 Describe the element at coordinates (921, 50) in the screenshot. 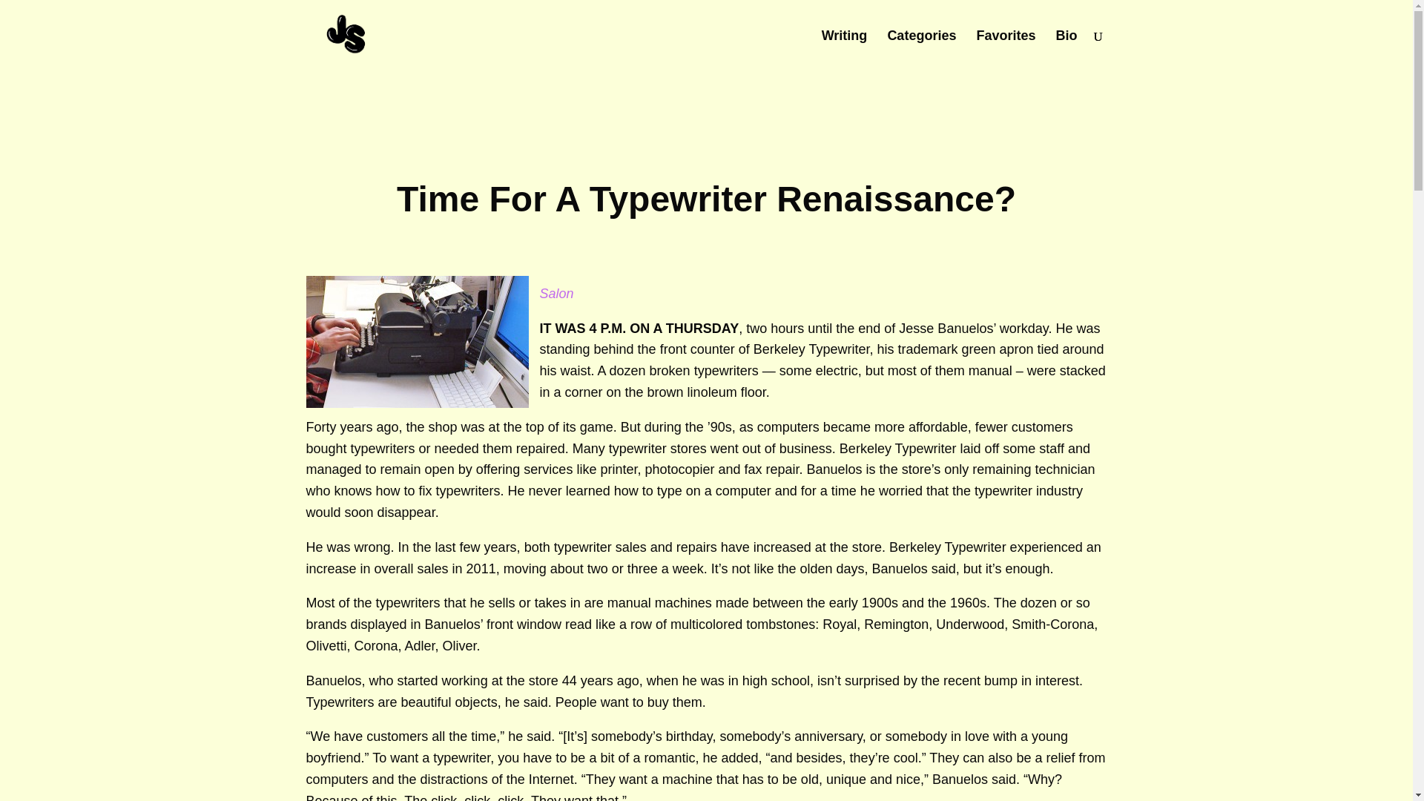

I see `Categories` at that location.